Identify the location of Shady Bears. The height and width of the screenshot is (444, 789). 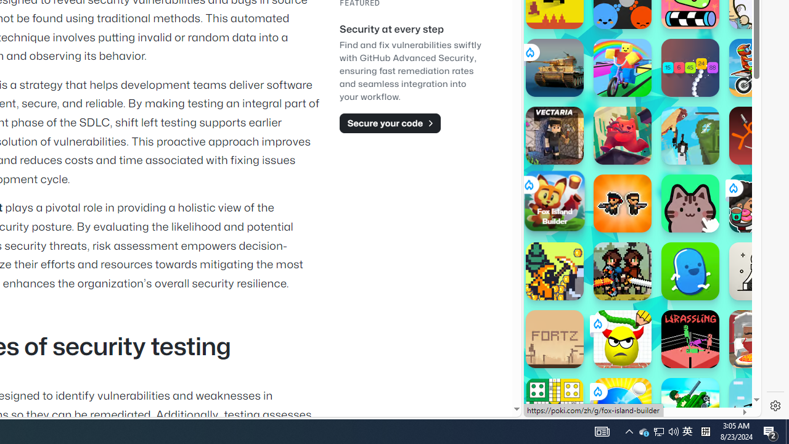
(623, 136).